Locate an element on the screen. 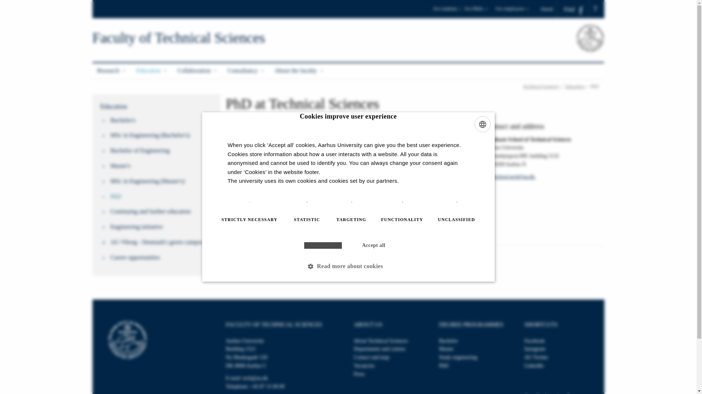  Type search criteria is located at coordinates (596, 9).